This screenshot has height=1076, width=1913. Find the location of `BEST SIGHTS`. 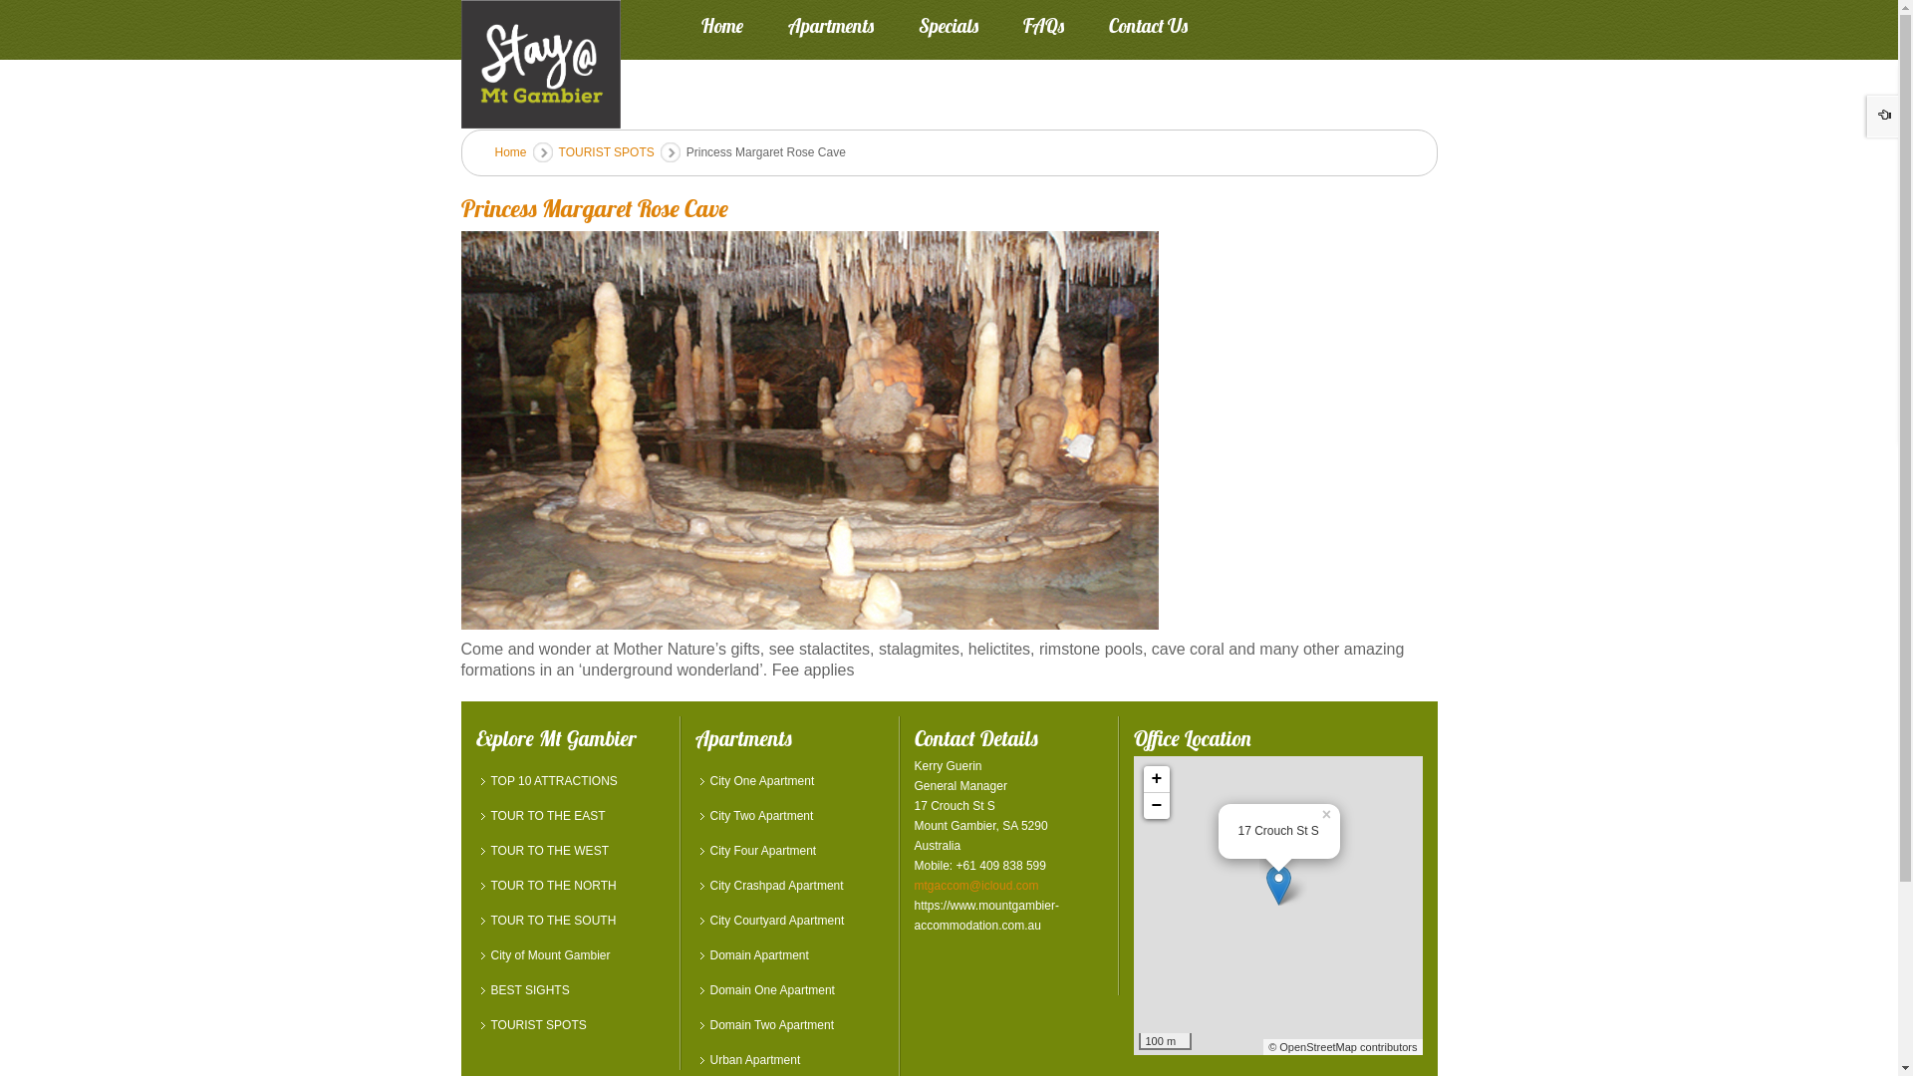

BEST SIGHTS is located at coordinates (570, 990).